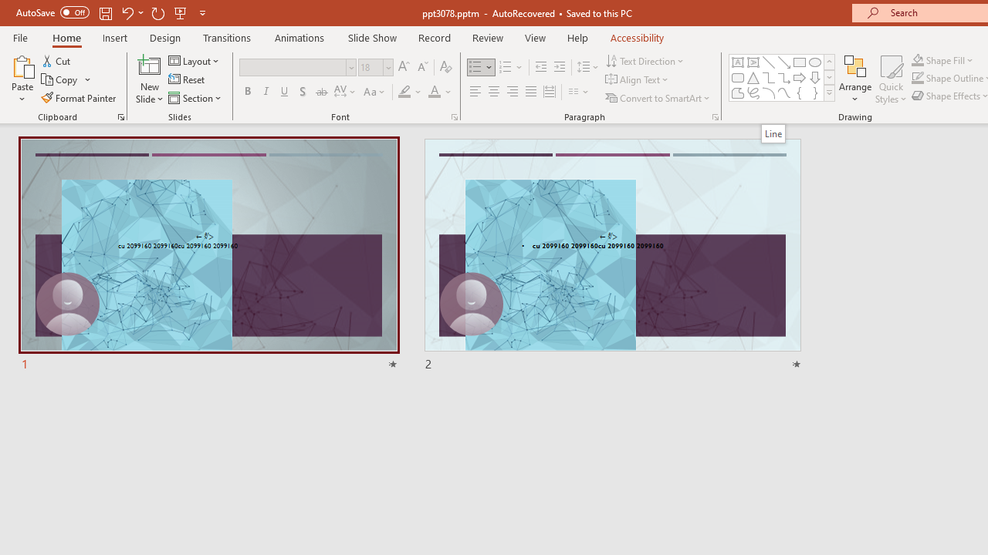 The height and width of the screenshot is (555, 988). I want to click on Layout, so click(195, 60).